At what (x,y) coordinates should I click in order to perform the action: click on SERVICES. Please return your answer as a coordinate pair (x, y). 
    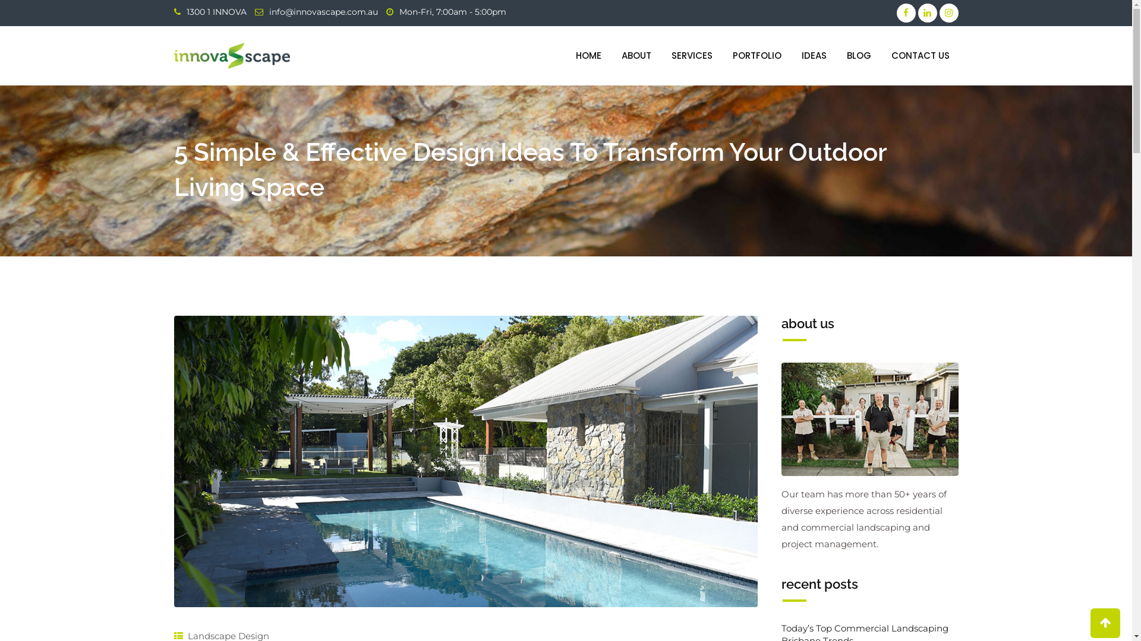
    Looking at the image, I should click on (692, 56).